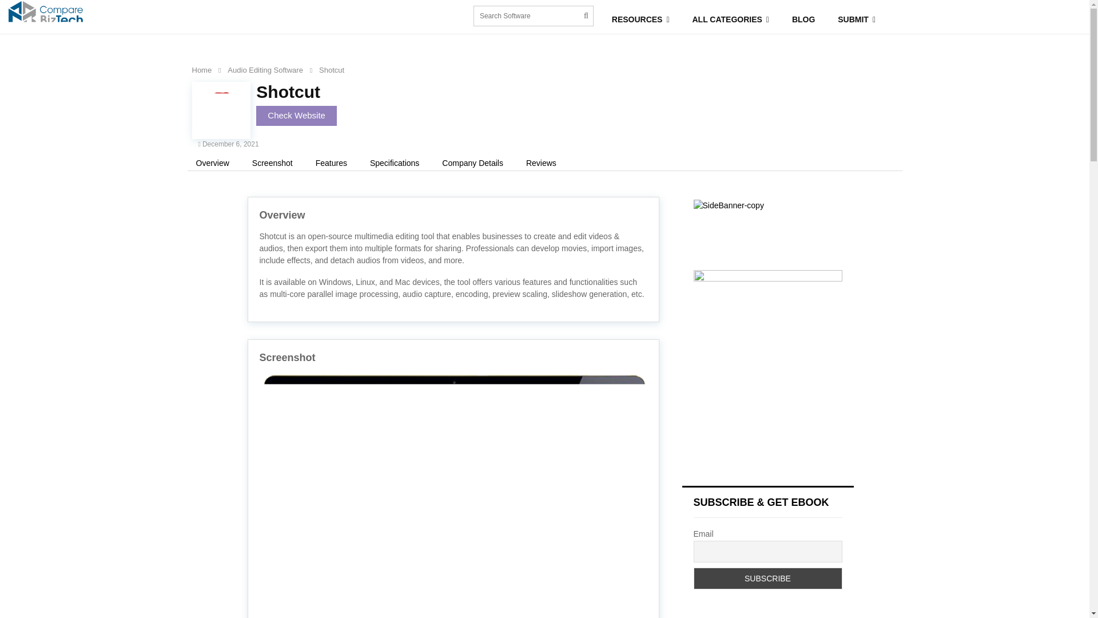 The width and height of the screenshot is (1098, 618). What do you see at coordinates (803, 19) in the screenshot?
I see `BLOG` at bounding box center [803, 19].